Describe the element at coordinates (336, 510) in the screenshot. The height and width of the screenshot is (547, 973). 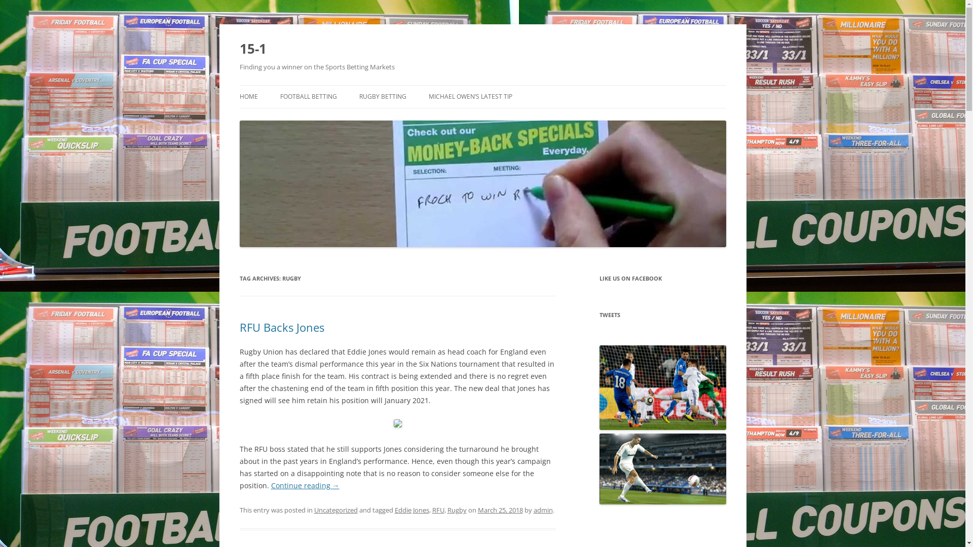
I see `Uncategorized` at that location.